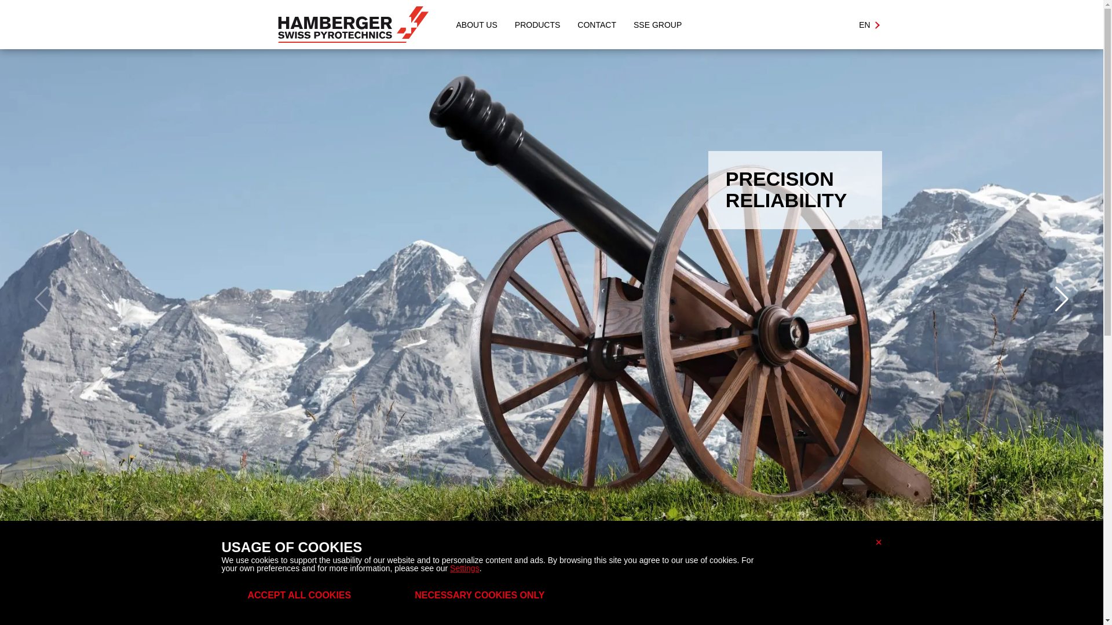 This screenshot has width=1112, height=625. What do you see at coordinates (476, 24) in the screenshot?
I see `ABOUT US` at bounding box center [476, 24].